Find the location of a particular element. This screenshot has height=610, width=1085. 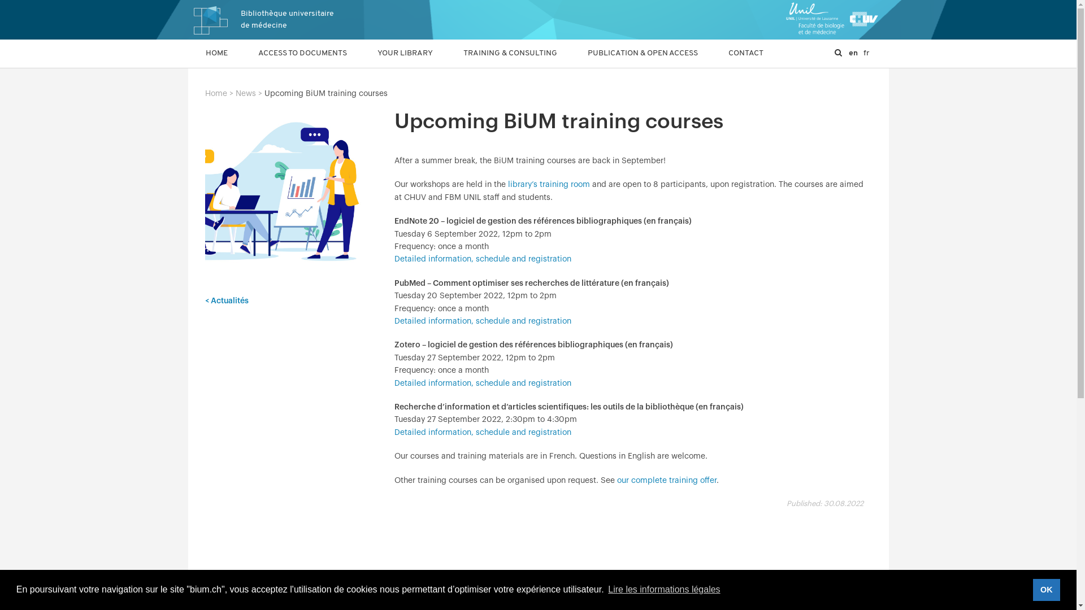

our complete training offer is located at coordinates (667, 481).